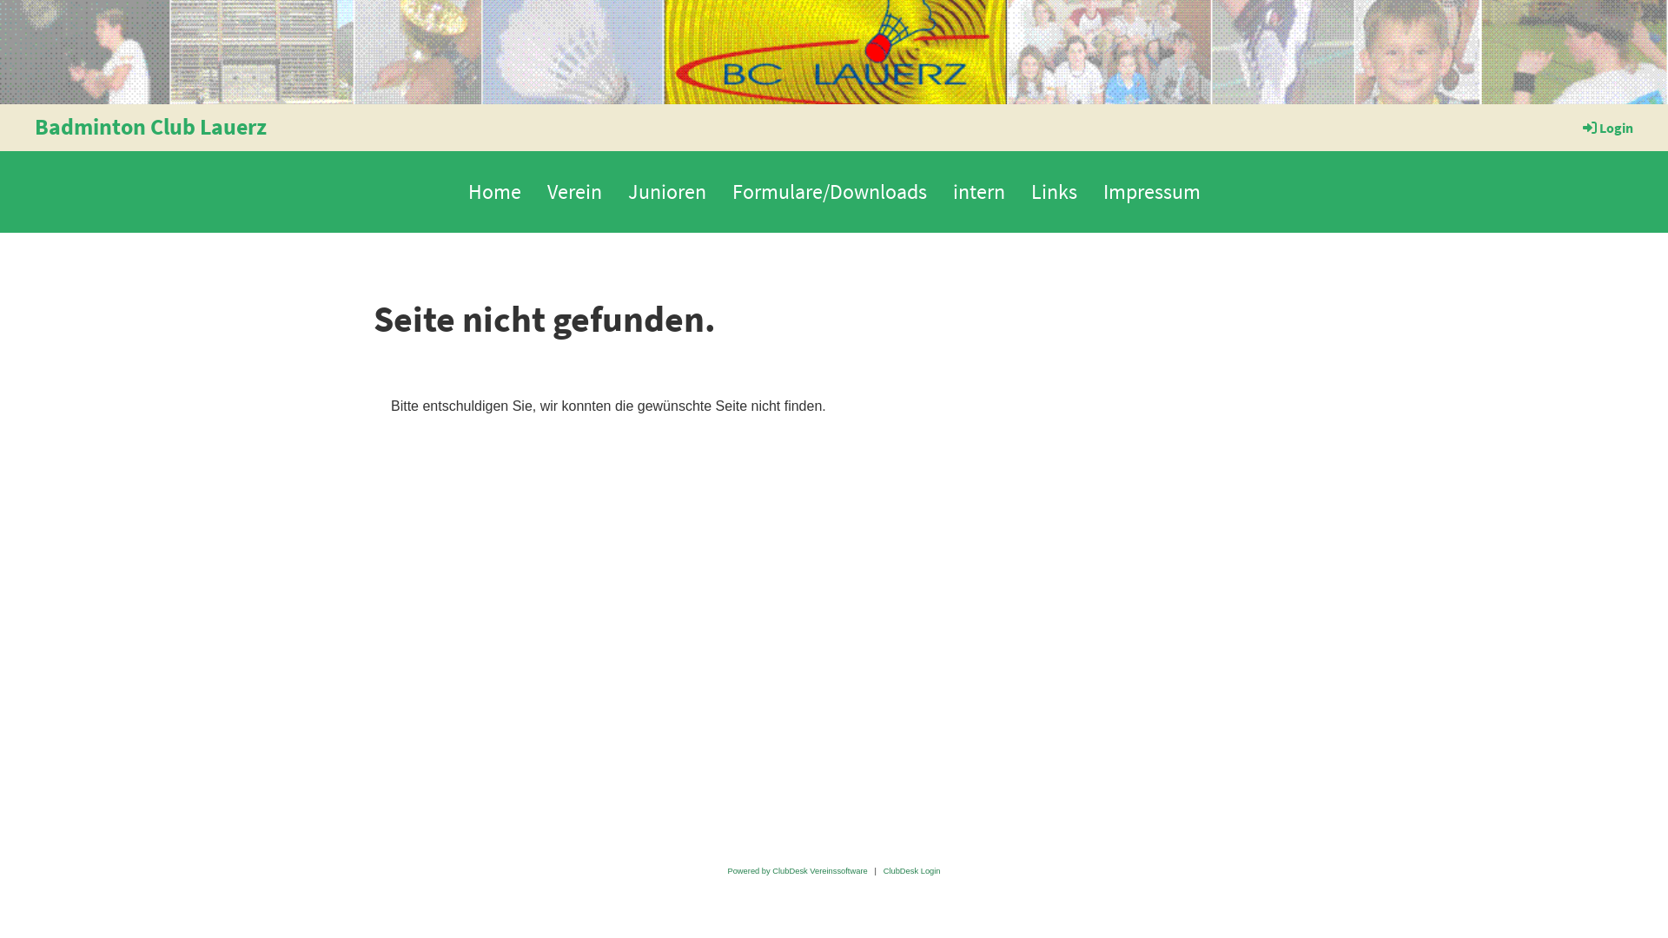 This screenshot has width=1668, height=938. Describe the element at coordinates (151, 127) in the screenshot. I see `Badminton Club Lauerz` at that location.